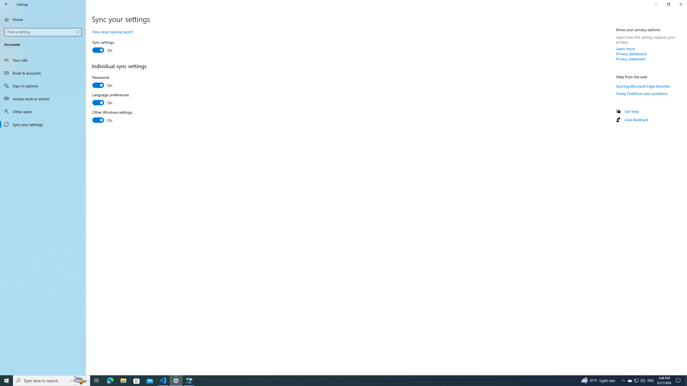 The image size is (687, 386). I want to click on Sync your settings, so click(43, 124).